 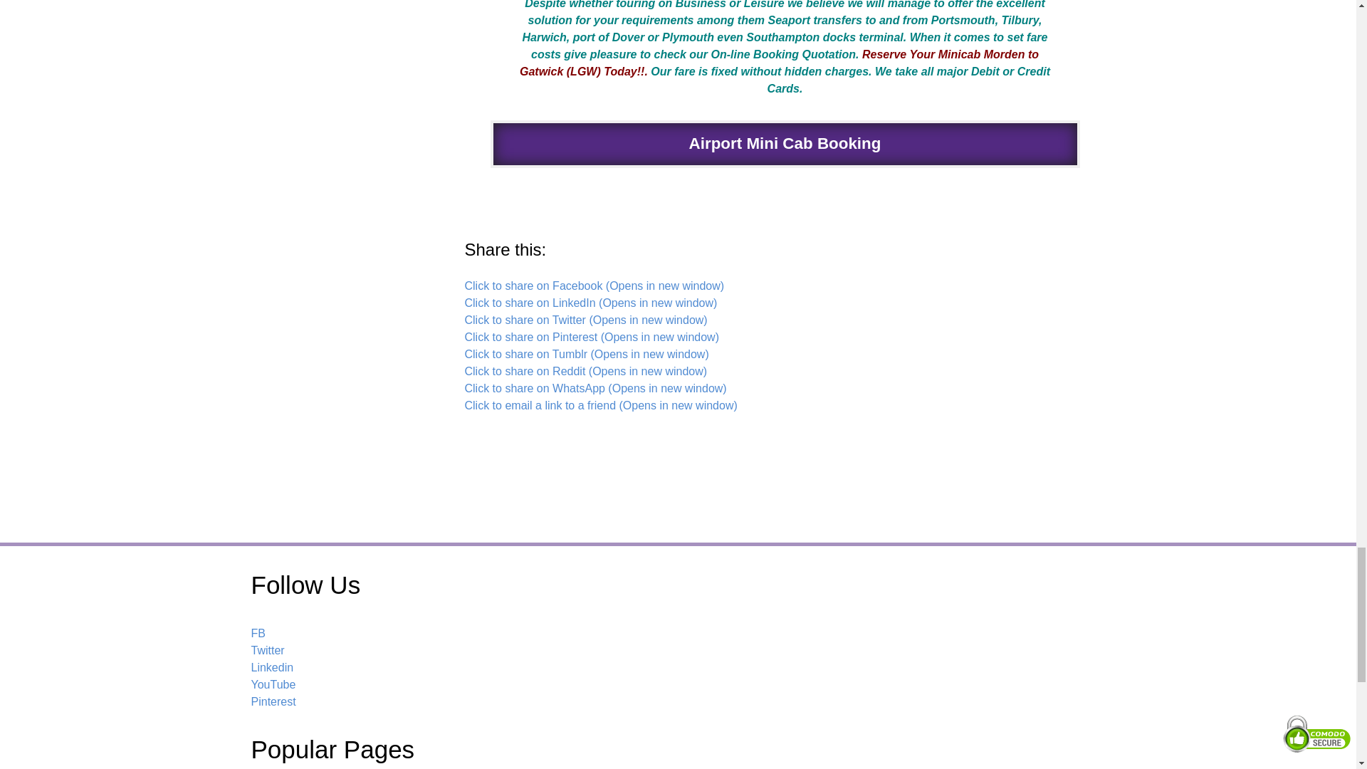 What do you see at coordinates (586, 355) in the screenshot?
I see `Click to share on Tumblr` at bounding box center [586, 355].